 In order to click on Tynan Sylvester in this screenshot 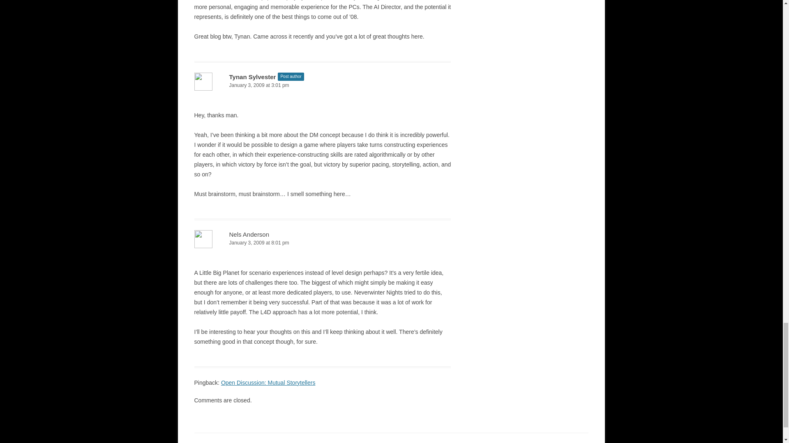, I will do `click(253, 77)`.